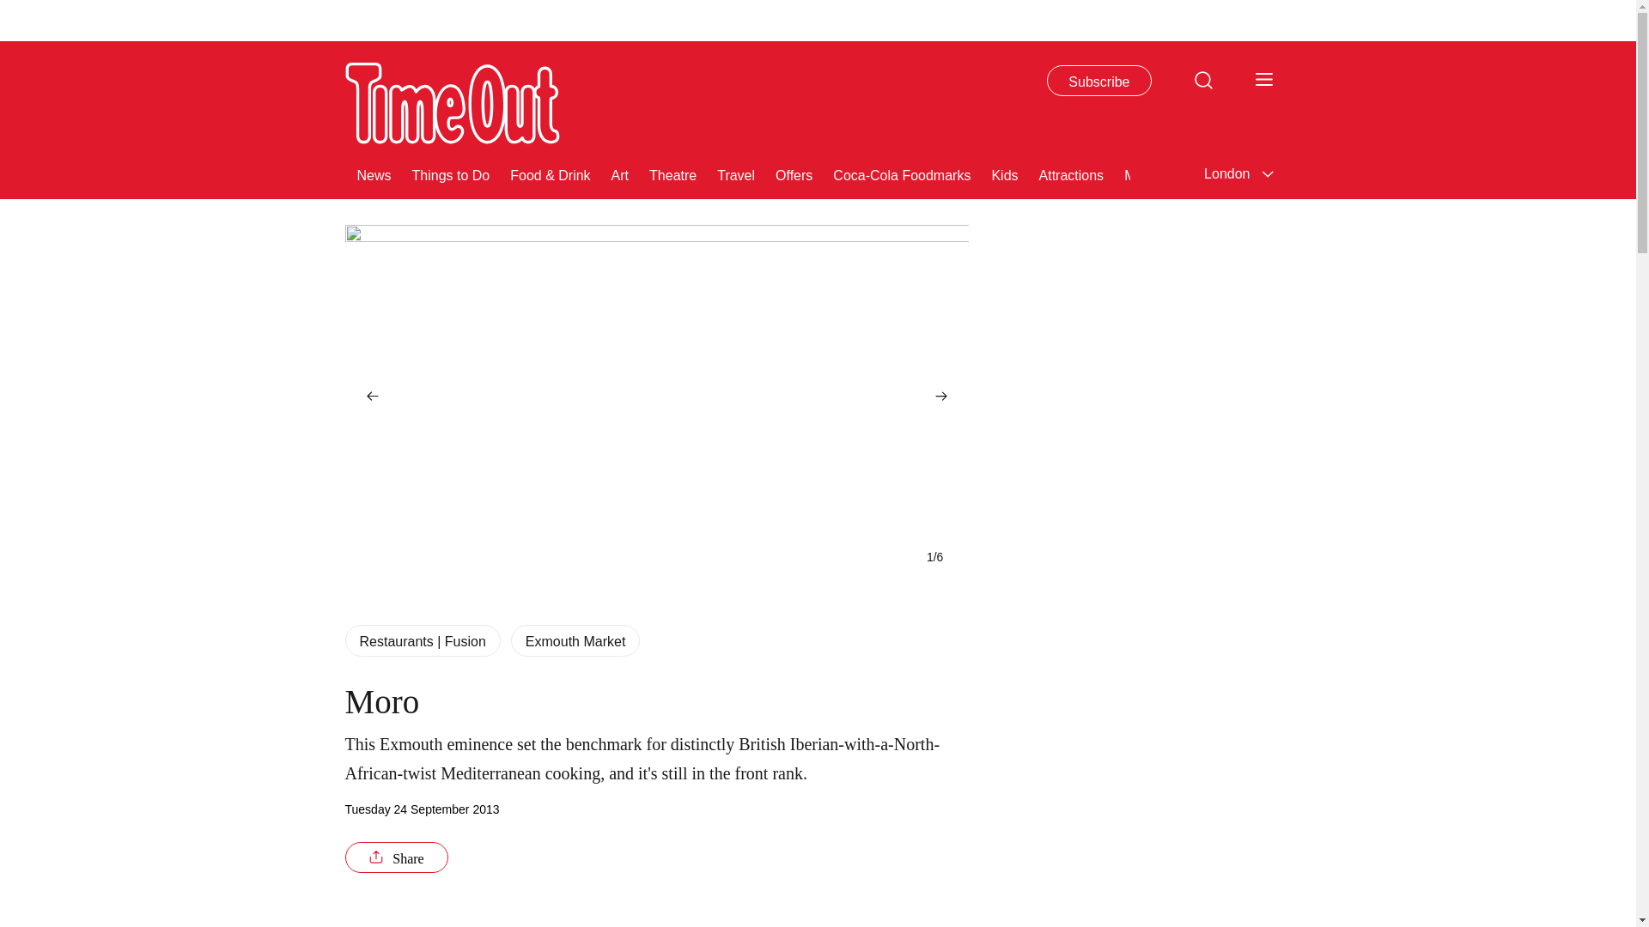 This screenshot has width=1649, height=927. I want to click on Search, so click(1202, 79).